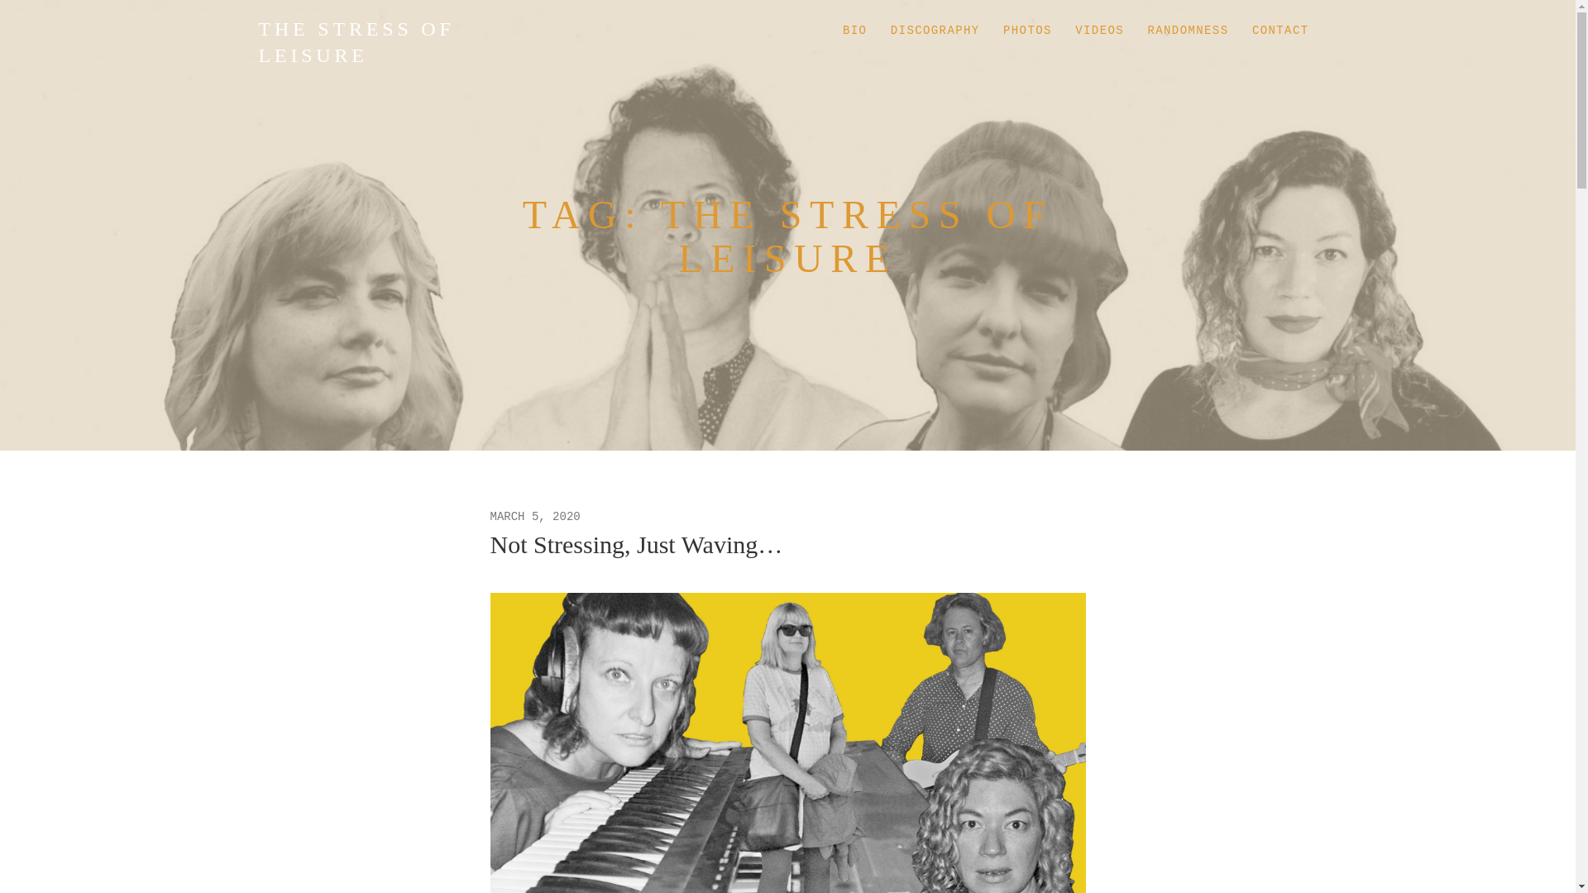 The height and width of the screenshot is (893, 1588). I want to click on CONTACT, so click(1280, 31).